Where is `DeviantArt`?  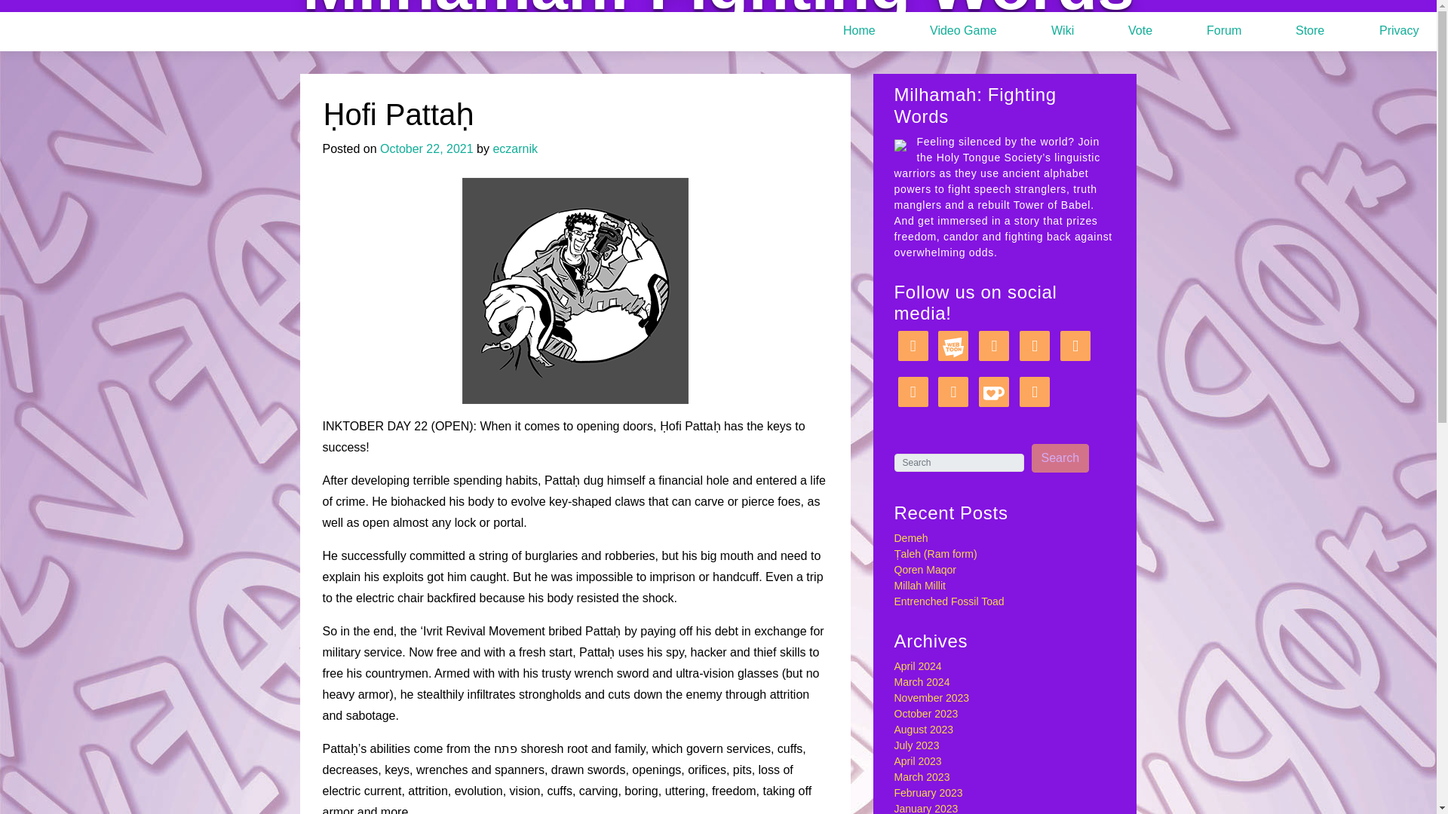 DeviantArt is located at coordinates (913, 391).